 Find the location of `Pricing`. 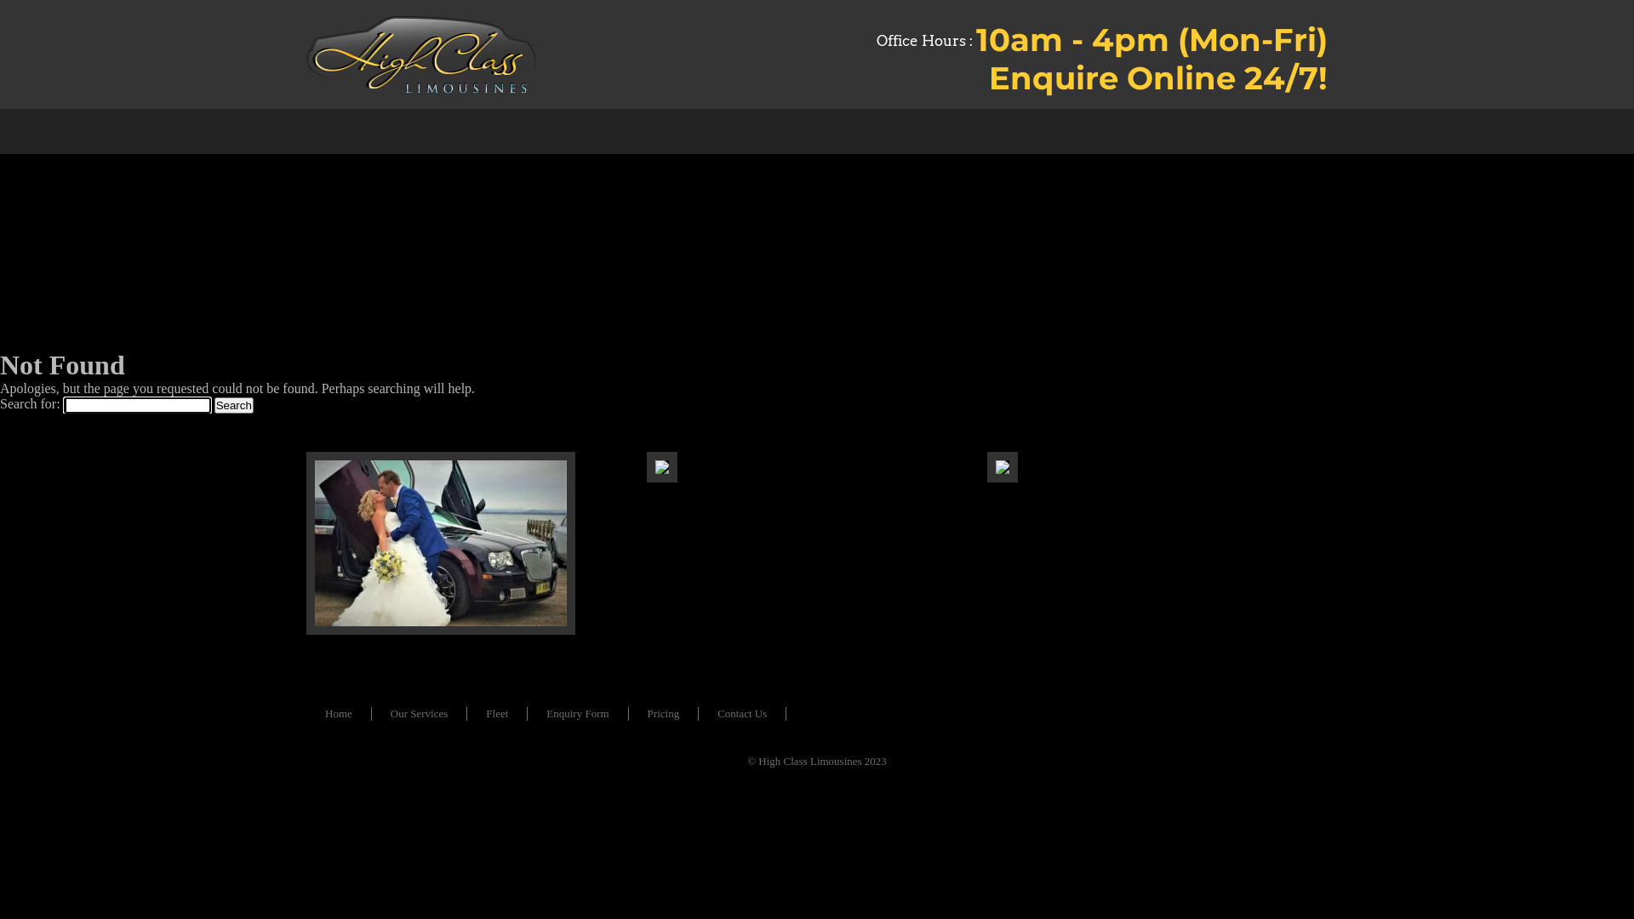

Pricing is located at coordinates (664, 714).